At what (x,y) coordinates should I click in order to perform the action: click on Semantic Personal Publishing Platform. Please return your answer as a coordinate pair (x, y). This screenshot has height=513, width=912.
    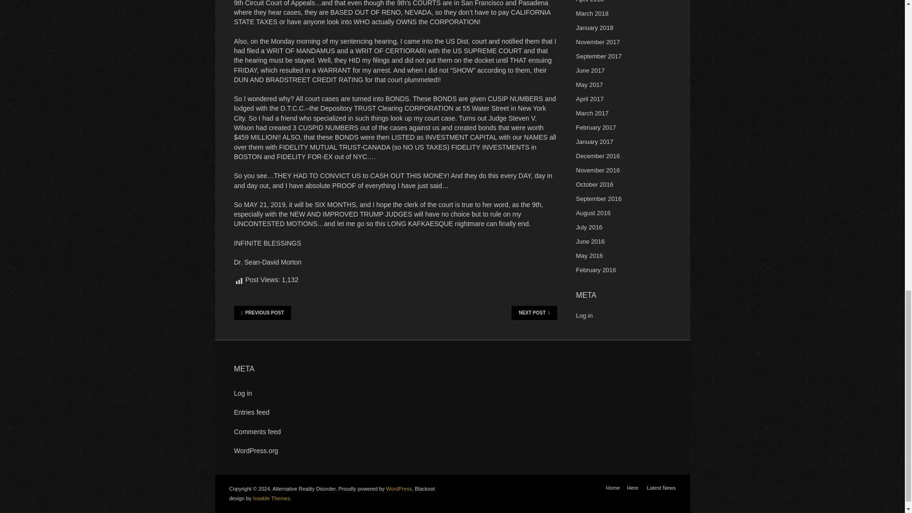
    Looking at the image, I should click on (399, 488).